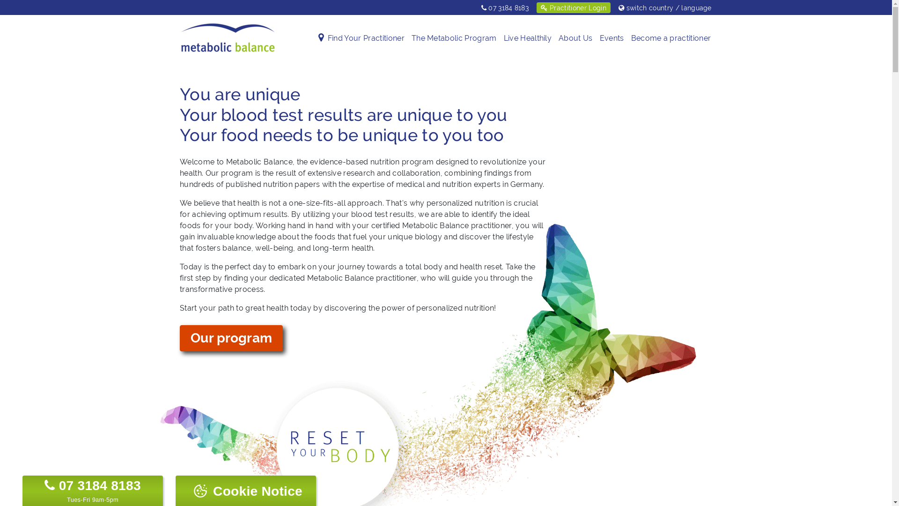 Image resolution: width=899 pixels, height=506 pixels. What do you see at coordinates (454, 38) in the screenshot?
I see `The Metabolic Program` at bounding box center [454, 38].